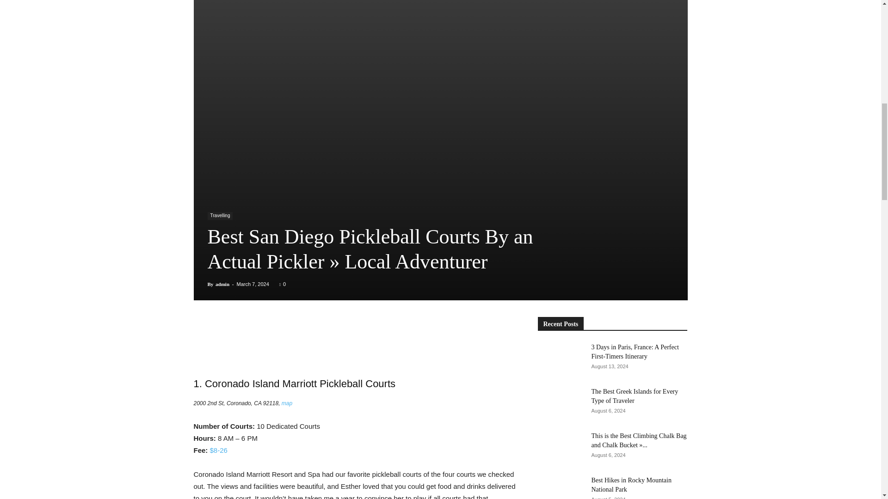 The height and width of the screenshot is (499, 888). Describe the element at coordinates (222, 284) in the screenshot. I see `admin` at that location.